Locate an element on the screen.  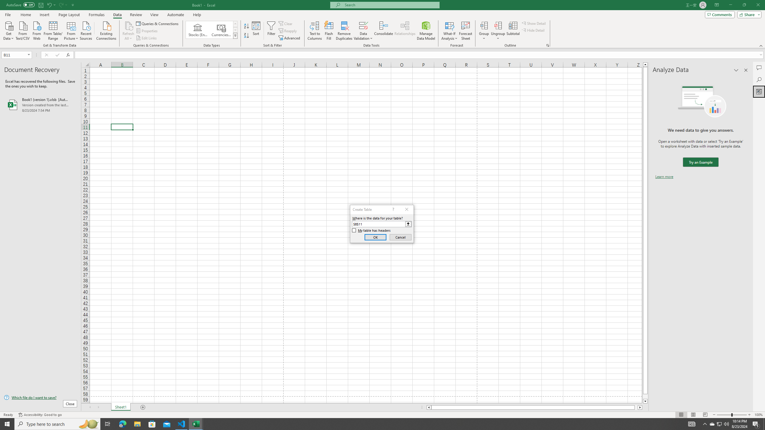
We need data to give you answers. Try an Example is located at coordinates (700, 162).